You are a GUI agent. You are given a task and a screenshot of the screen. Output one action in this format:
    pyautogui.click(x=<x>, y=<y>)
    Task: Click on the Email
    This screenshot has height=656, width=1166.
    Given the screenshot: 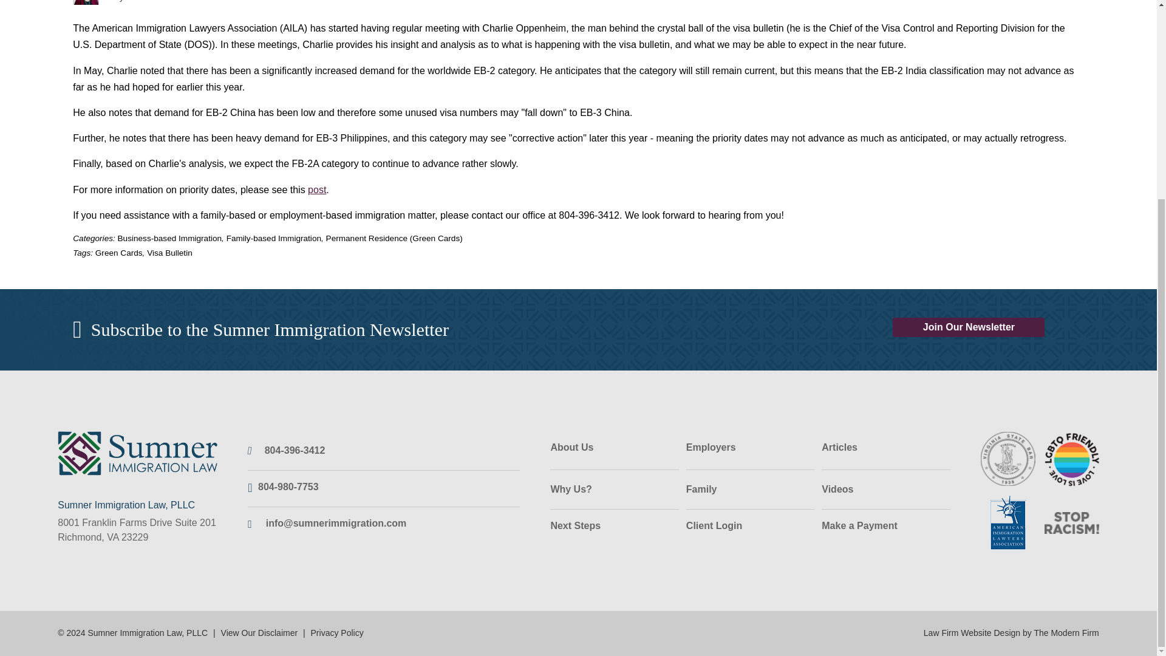 What is the action you would take?
    pyautogui.click(x=336, y=524)
    